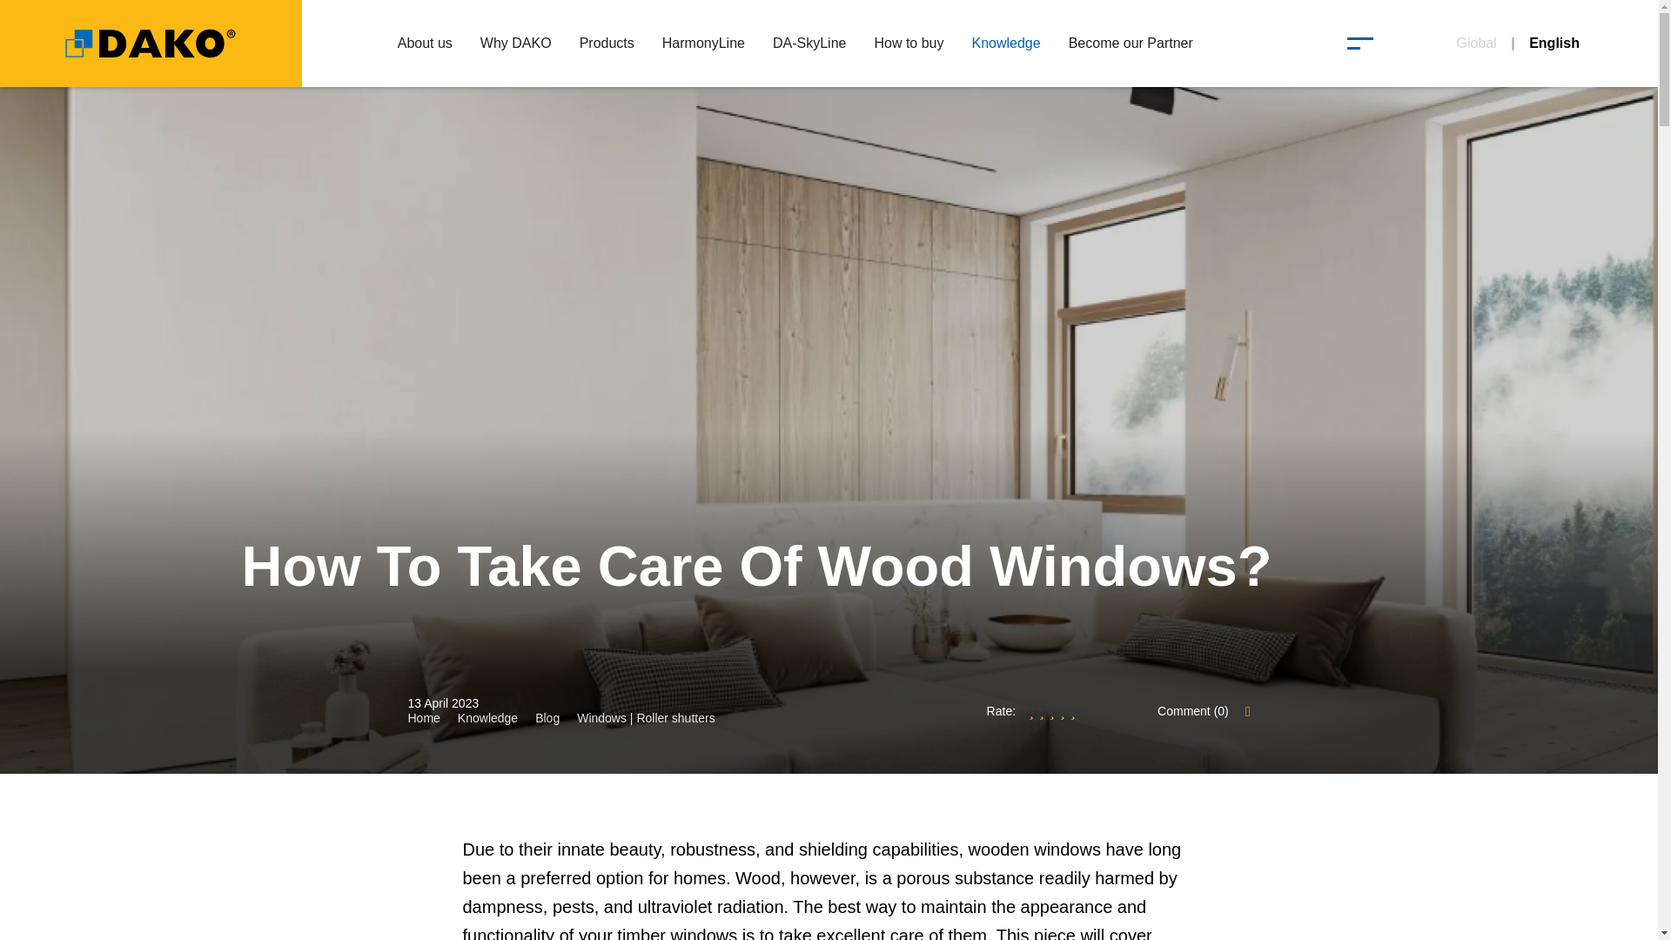 Image resolution: width=1671 pixels, height=940 pixels. Describe the element at coordinates (809, 44) in the screenshot. I see `DA-SkyLine` at that location.